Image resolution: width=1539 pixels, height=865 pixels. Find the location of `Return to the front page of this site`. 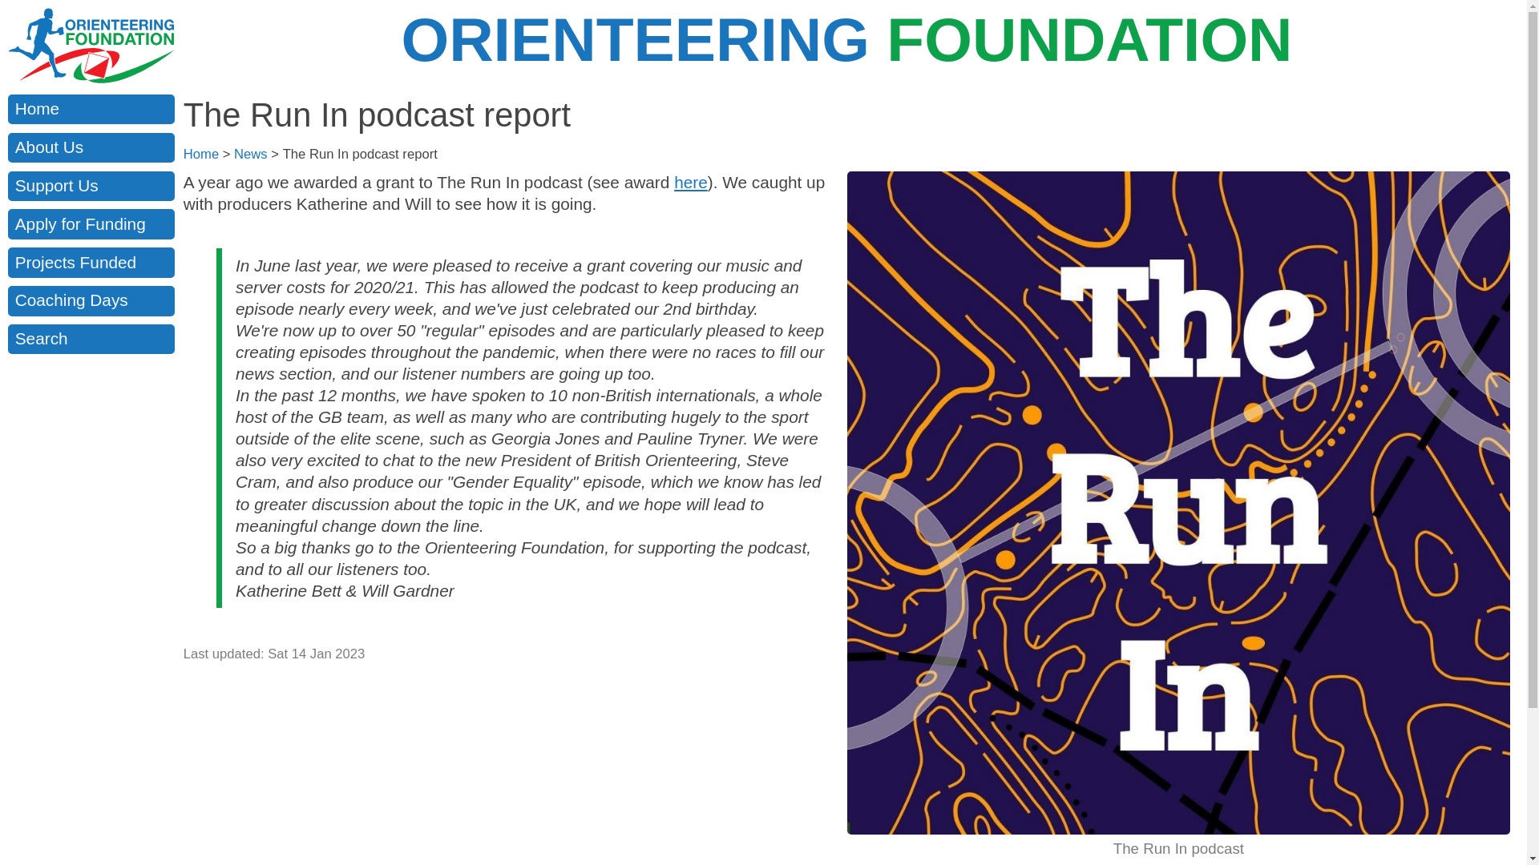

Return to the front page of this site is located at coordinates (91, 109).